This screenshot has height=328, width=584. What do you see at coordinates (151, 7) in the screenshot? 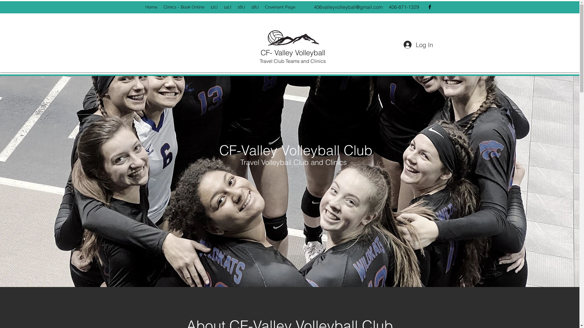
I see `Home` at bounding box center [151, 7].